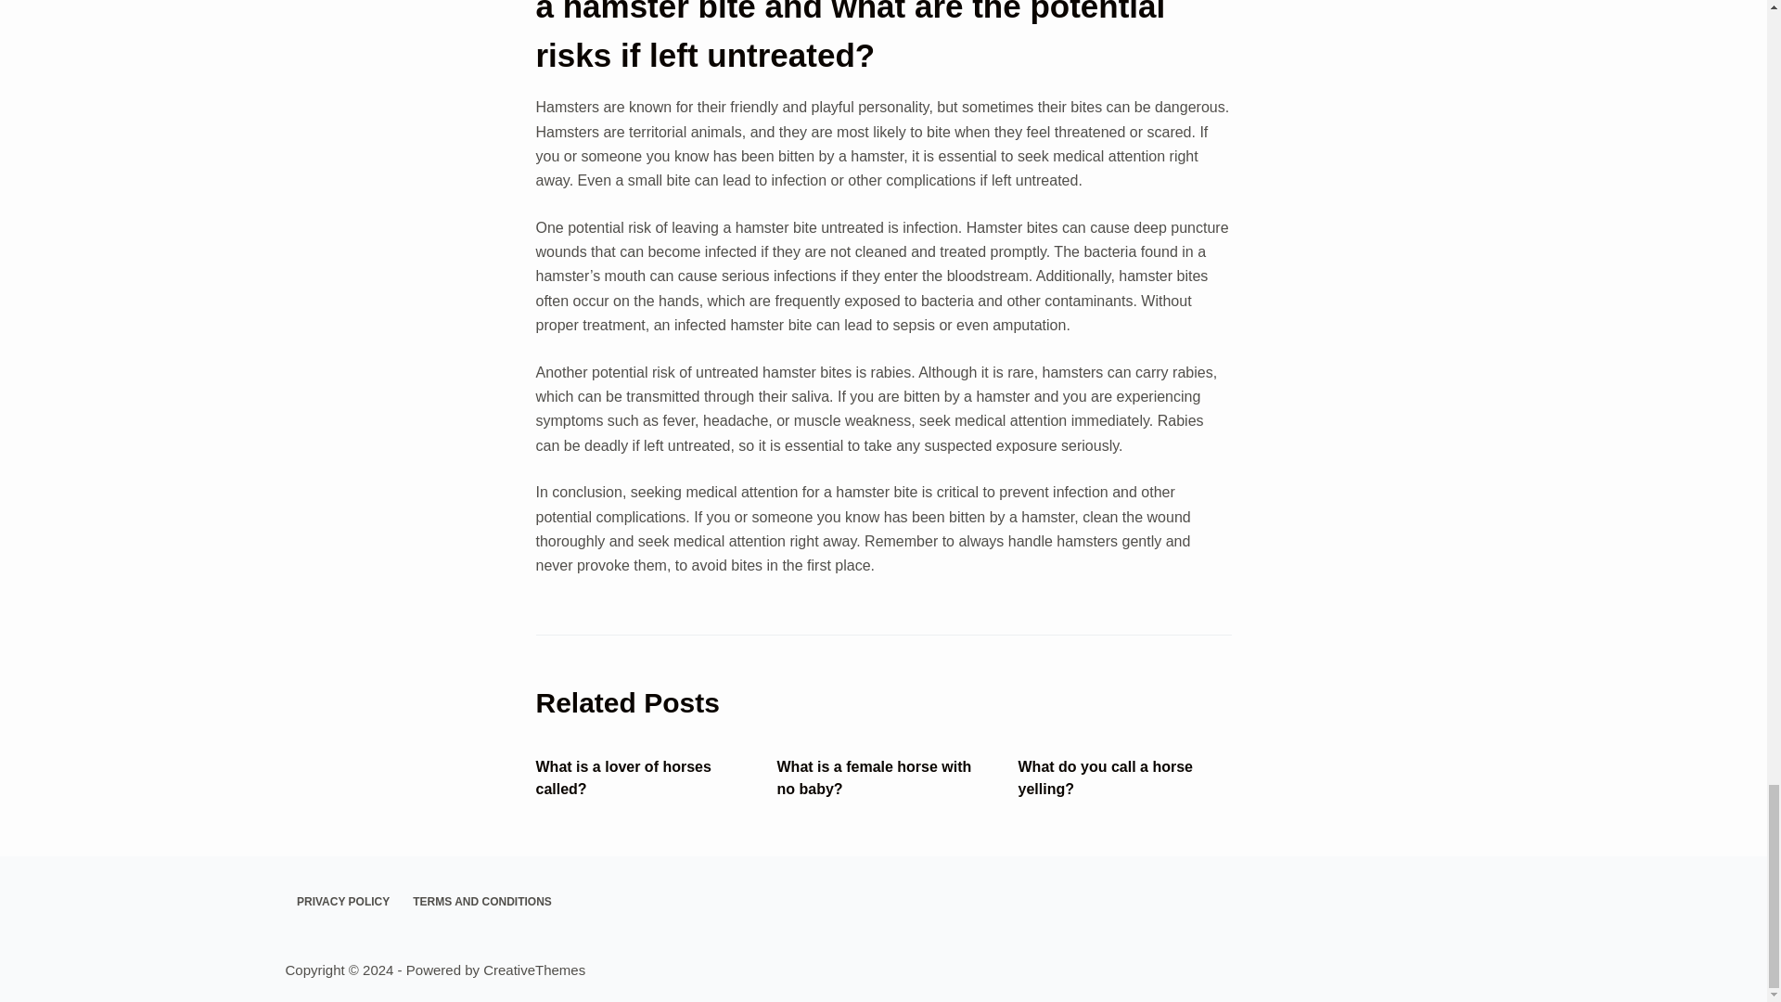 The height and width of the screenshot is (1002, 1781). I want to click on TERMS AND CONDITIONS, so click(482, 902).